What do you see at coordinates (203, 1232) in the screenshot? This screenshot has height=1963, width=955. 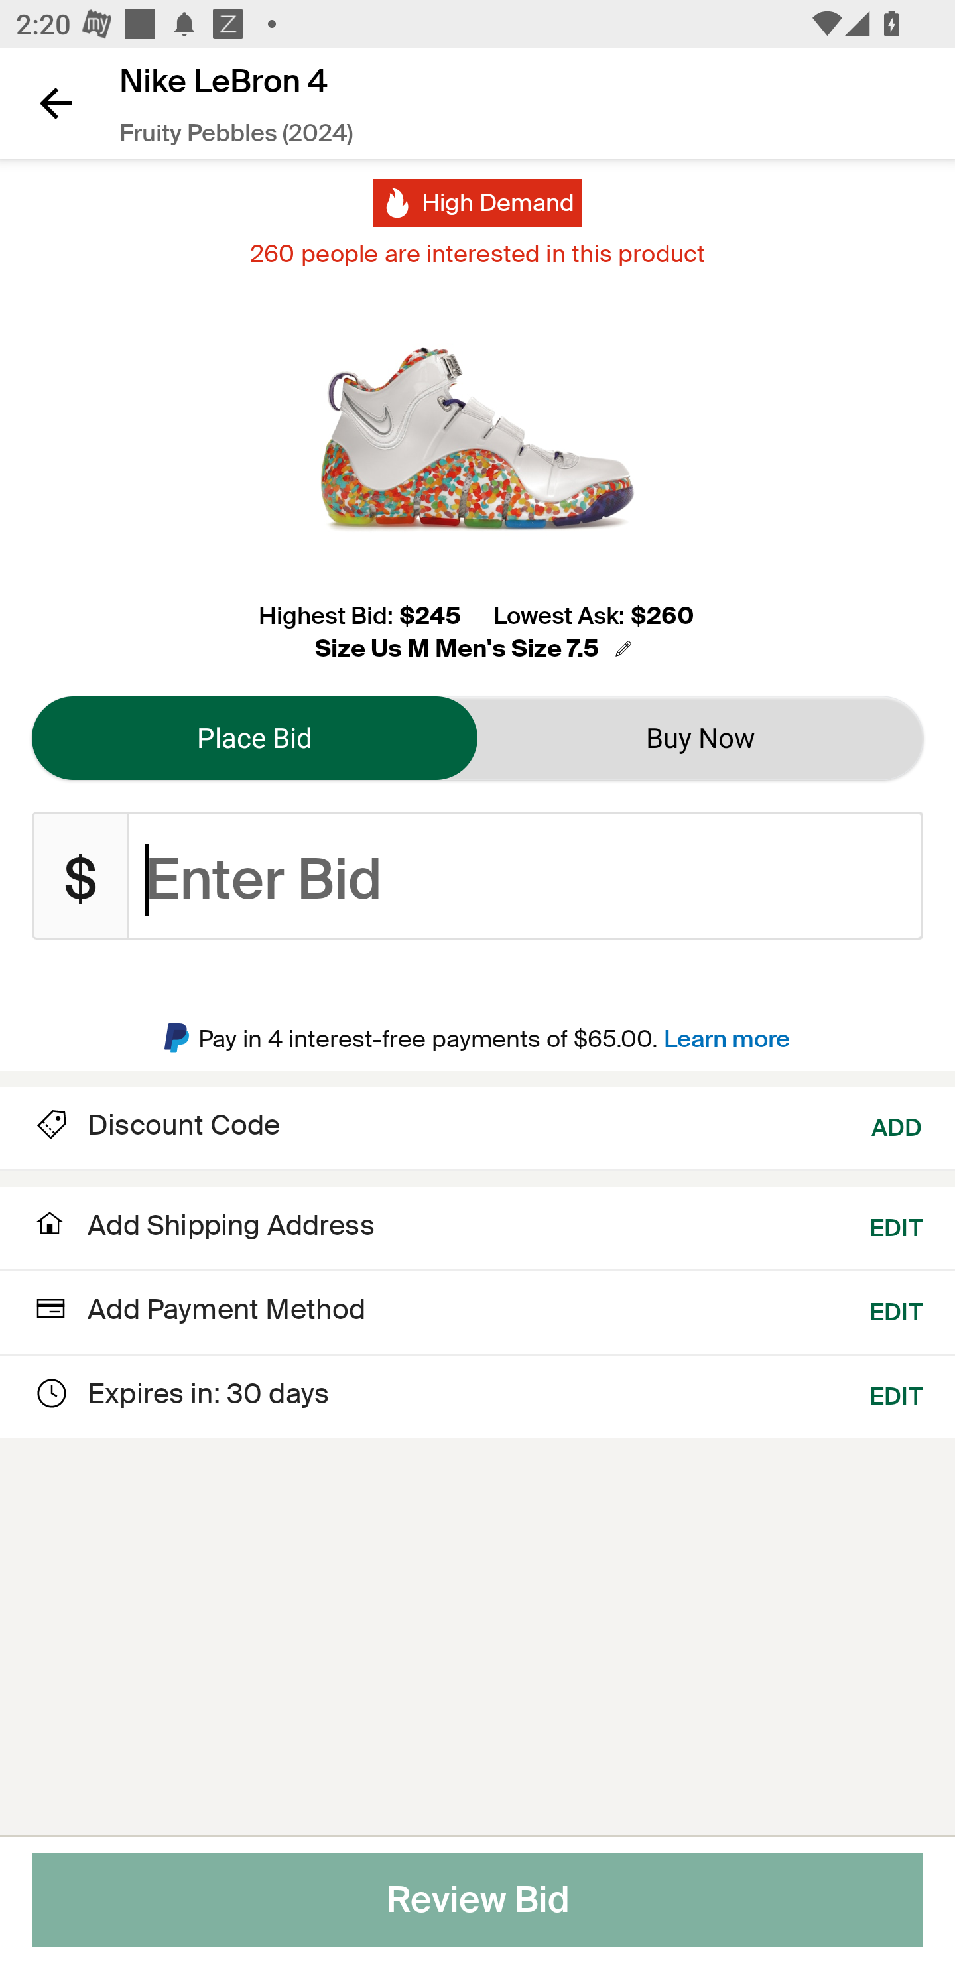 I see `Edit Payment Icon Add Shipping Address` at bounding box center [203, 1232].